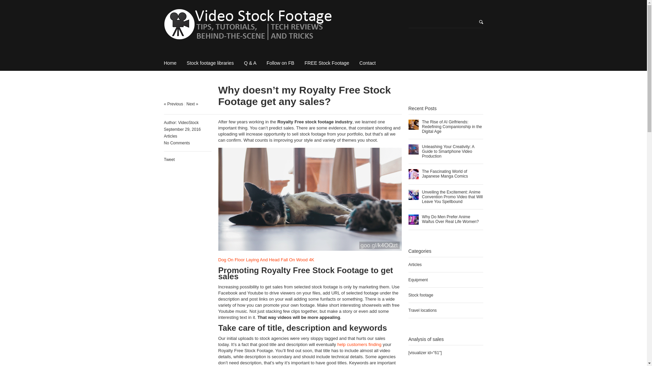 The image size is (652, 366). Describe the element at coordinates (210, 63) in the screenshot. I see `Stock footage libraries` at that location.